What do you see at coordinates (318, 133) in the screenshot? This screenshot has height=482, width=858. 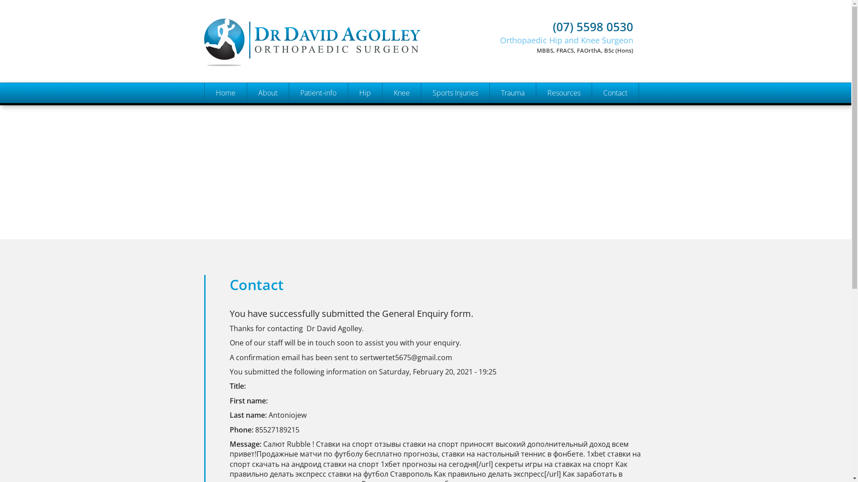 I see `Services` at bounding box center [318, 133].